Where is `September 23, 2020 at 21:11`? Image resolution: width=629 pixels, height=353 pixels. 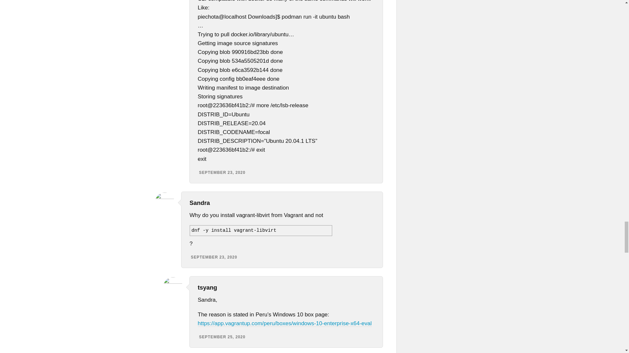 September 23, 2020 at 21:11 is located at coordinates (222, 172).